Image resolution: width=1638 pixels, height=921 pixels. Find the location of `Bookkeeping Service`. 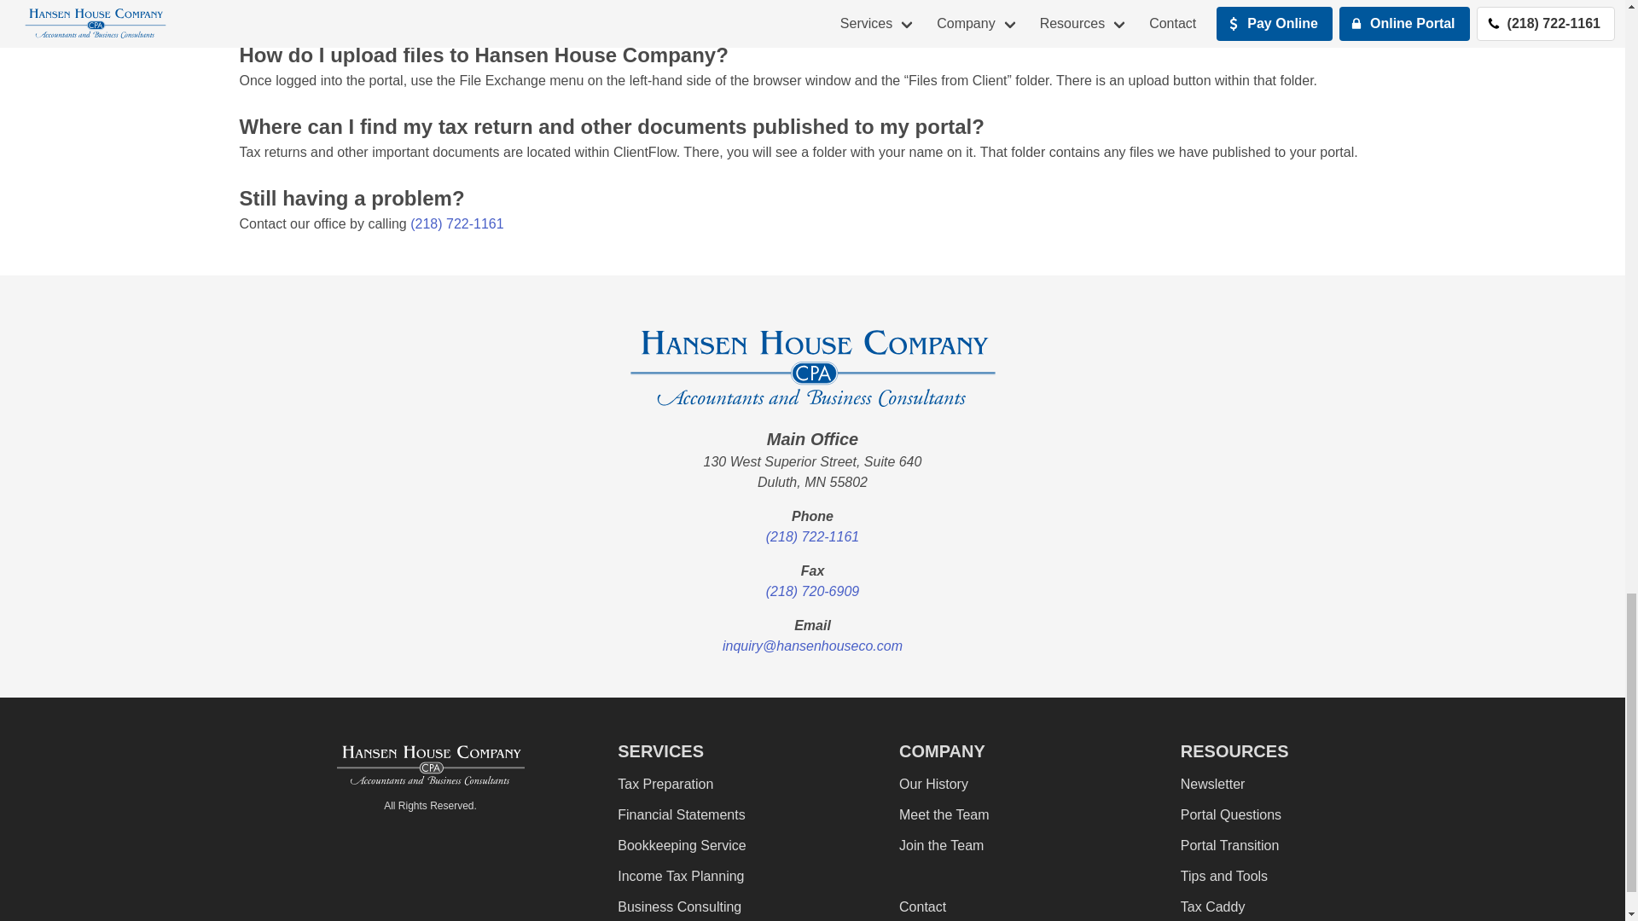

Bookkeeping Service is located at coordinates (681, 844).